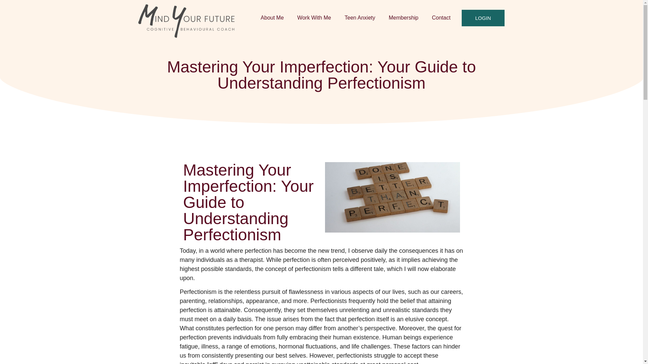  Describe the element at coordinates (483, 18) in the screenshot. I see `LOGIN` at that location.